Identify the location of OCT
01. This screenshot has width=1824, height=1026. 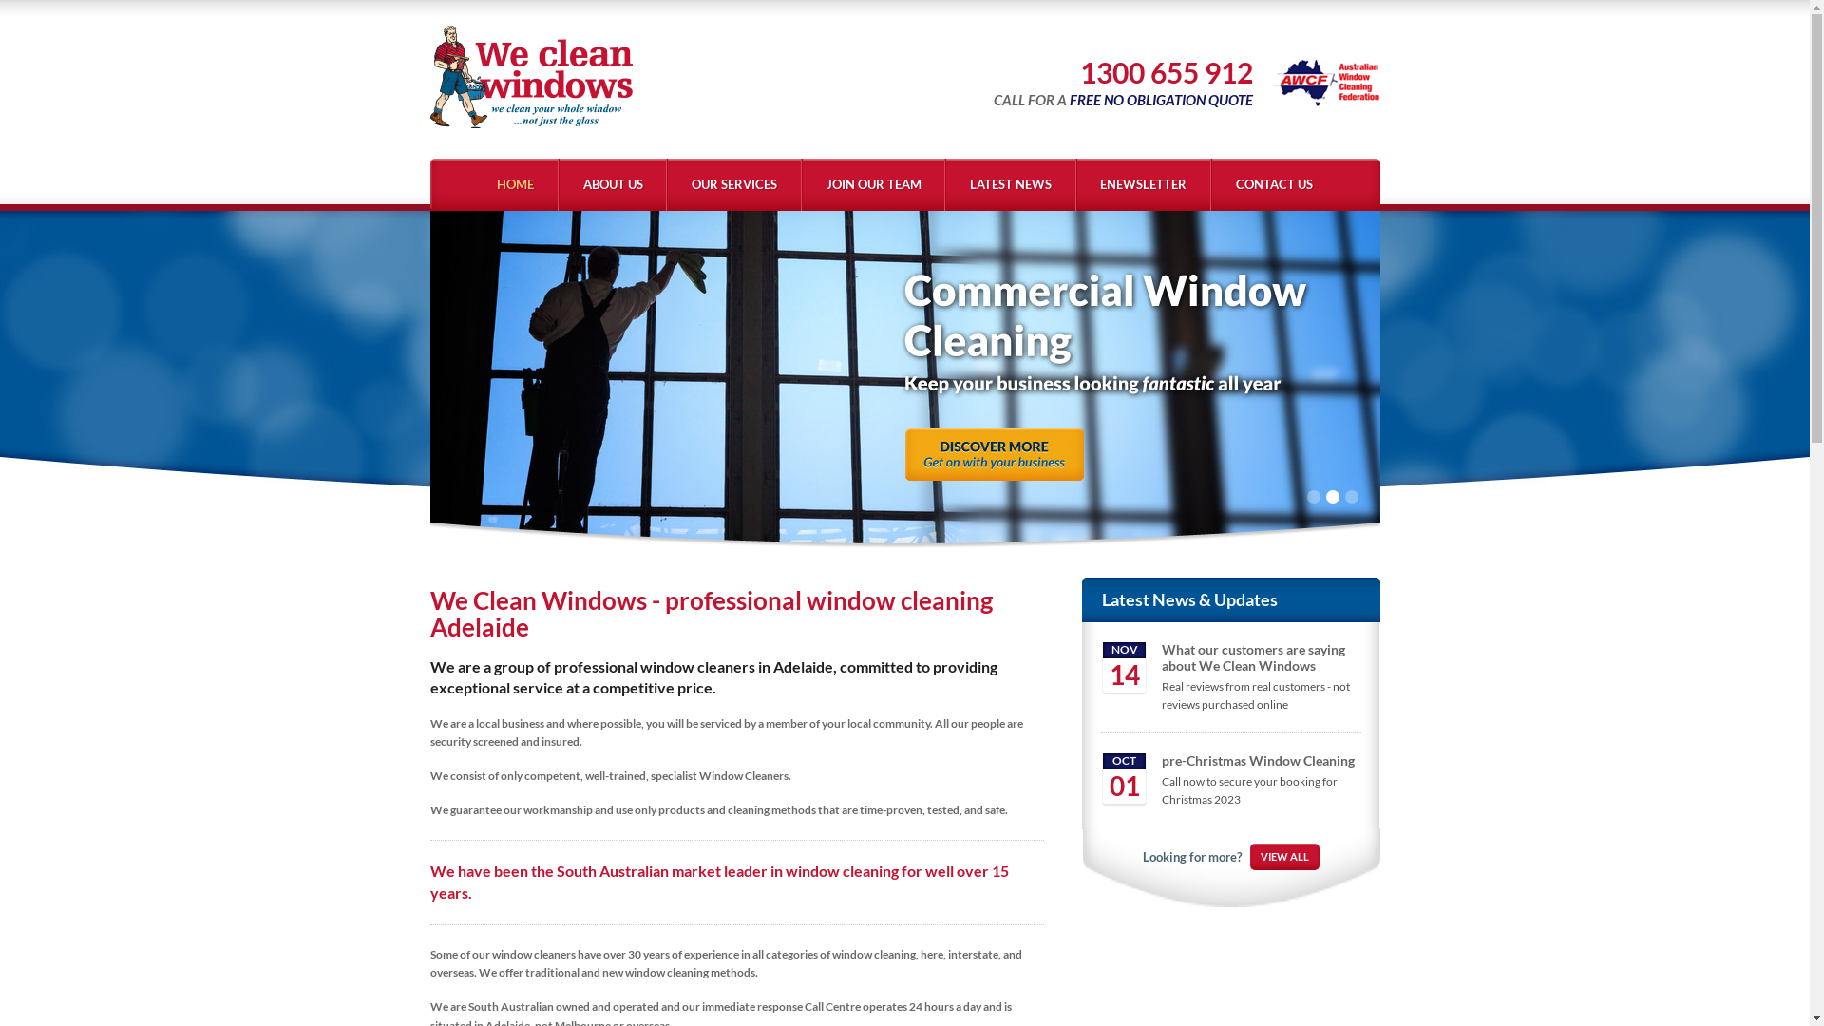
(1125, 785).